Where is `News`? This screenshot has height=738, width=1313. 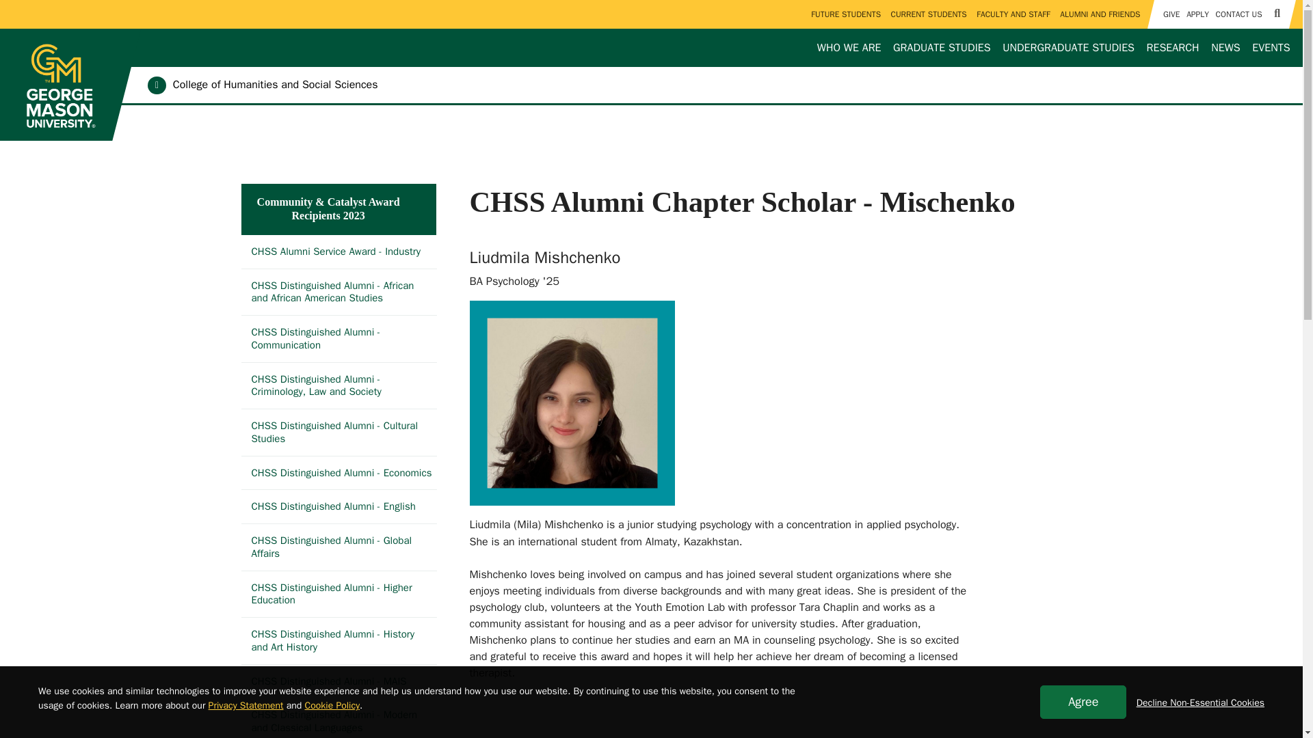
News is located at coordinates (1225, 48).